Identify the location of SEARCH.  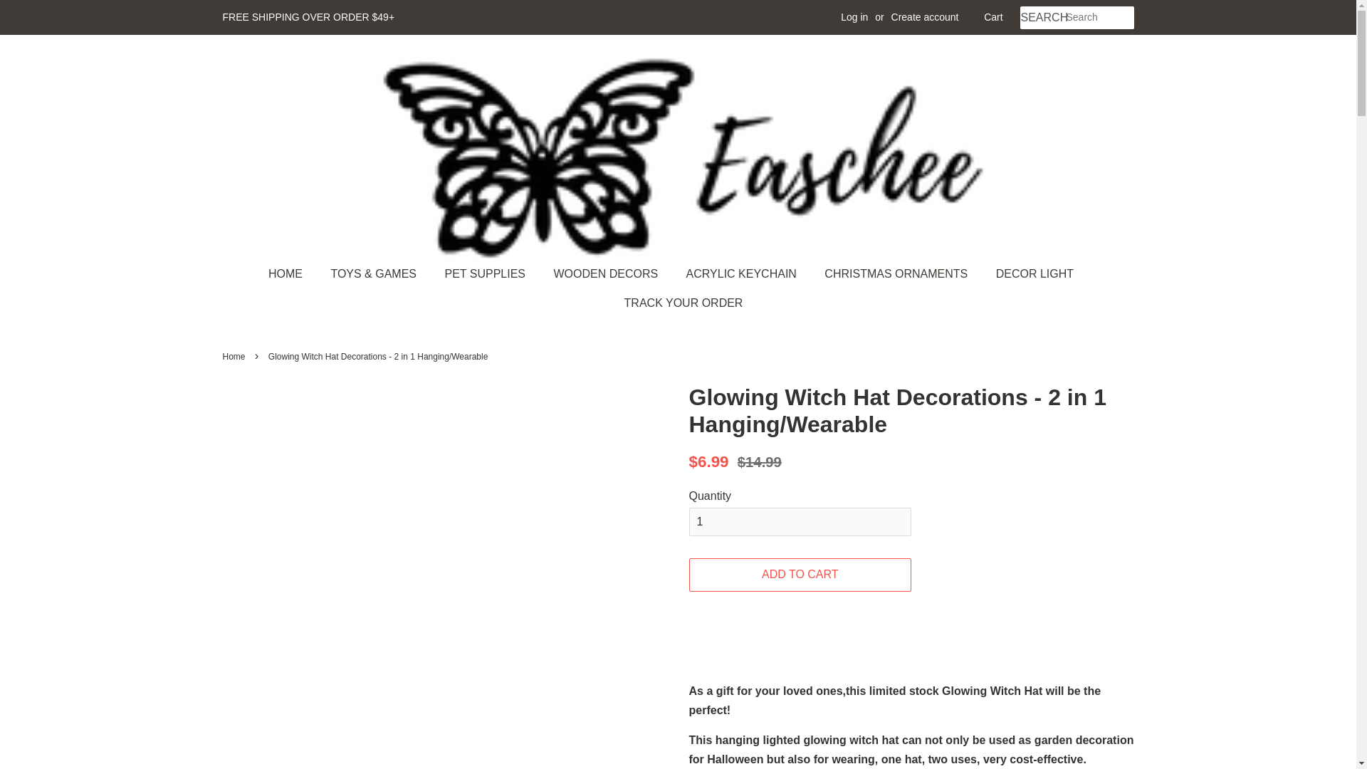
(1042, 18).